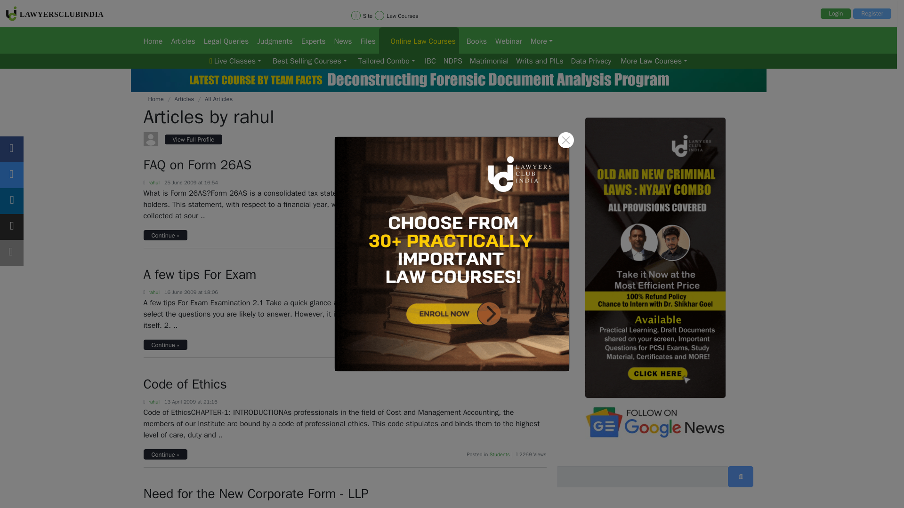 The height and width of the screenshot is (508, 904). Describe the element at coordinates (310, 40) in the screenshot. I see `Experts` at that location.